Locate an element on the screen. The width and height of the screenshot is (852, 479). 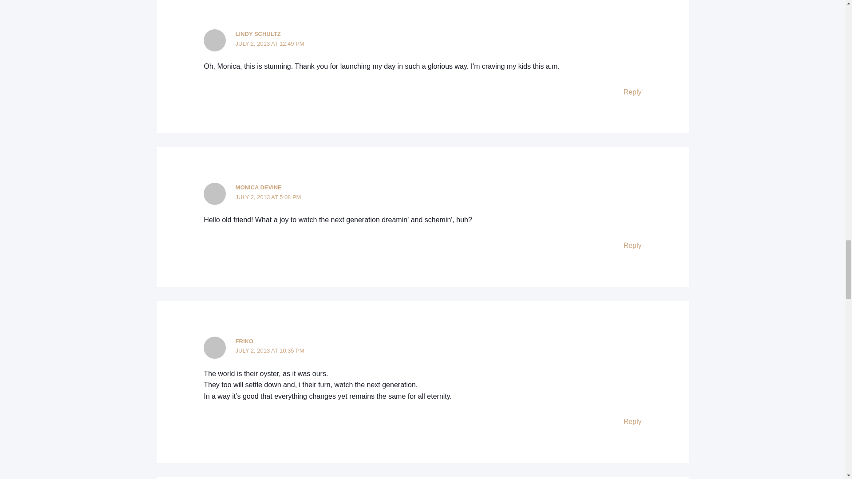
JULY 2, 2013 AT 12:49 PM is located at coordinates (270, 43).